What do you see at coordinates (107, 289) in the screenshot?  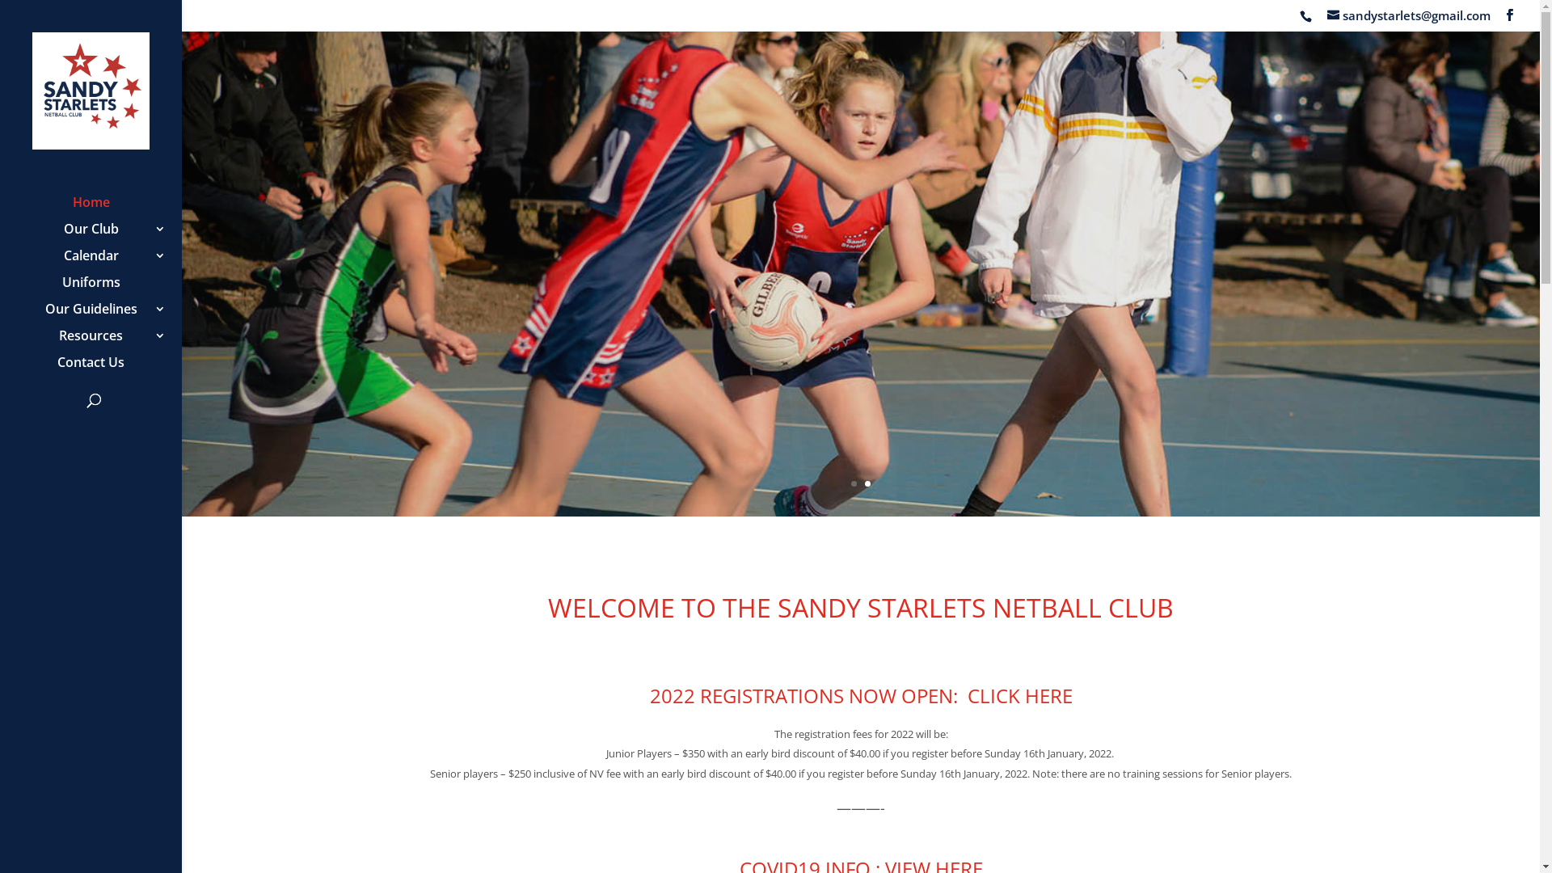 I see `Uniforms` at bounding box center [107, 289].